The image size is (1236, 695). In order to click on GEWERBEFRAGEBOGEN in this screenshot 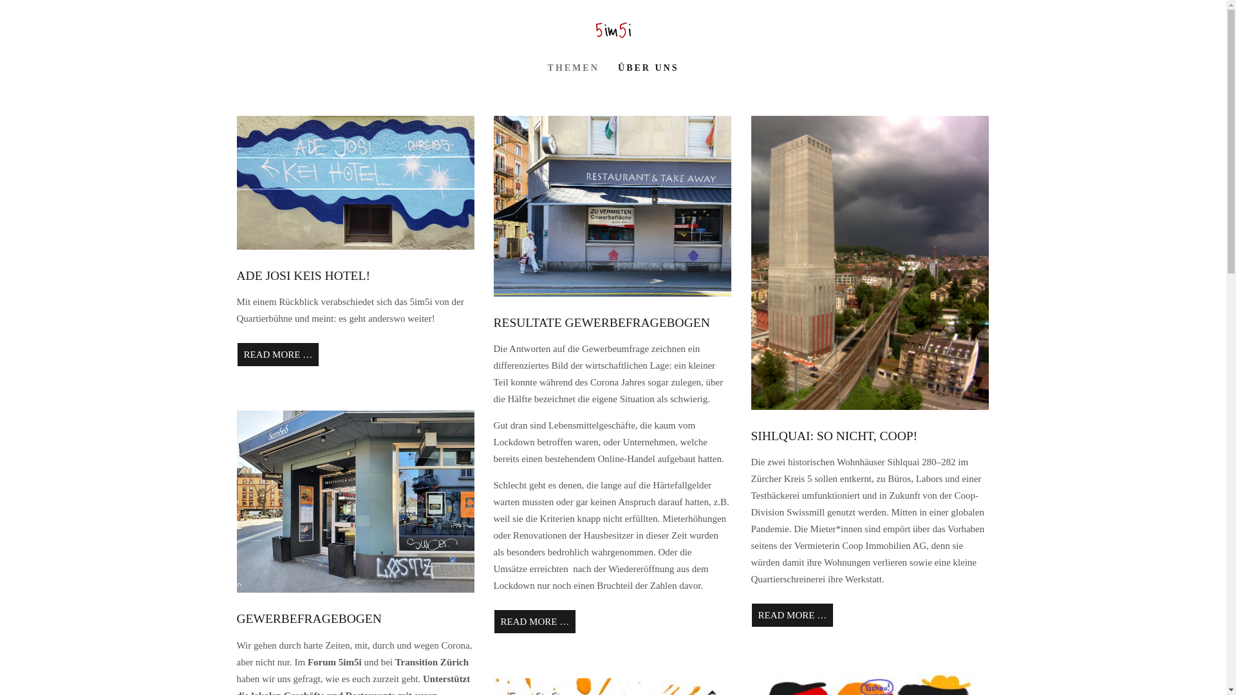, I will do `click(309, 619)`.